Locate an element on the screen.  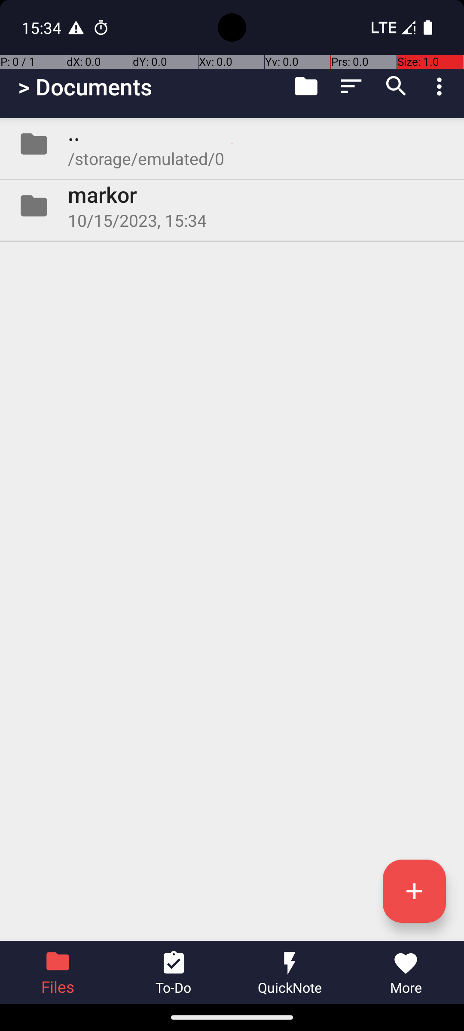
Folder .. /storage/emulated/0/Documents is located at coordinates (232, 144).